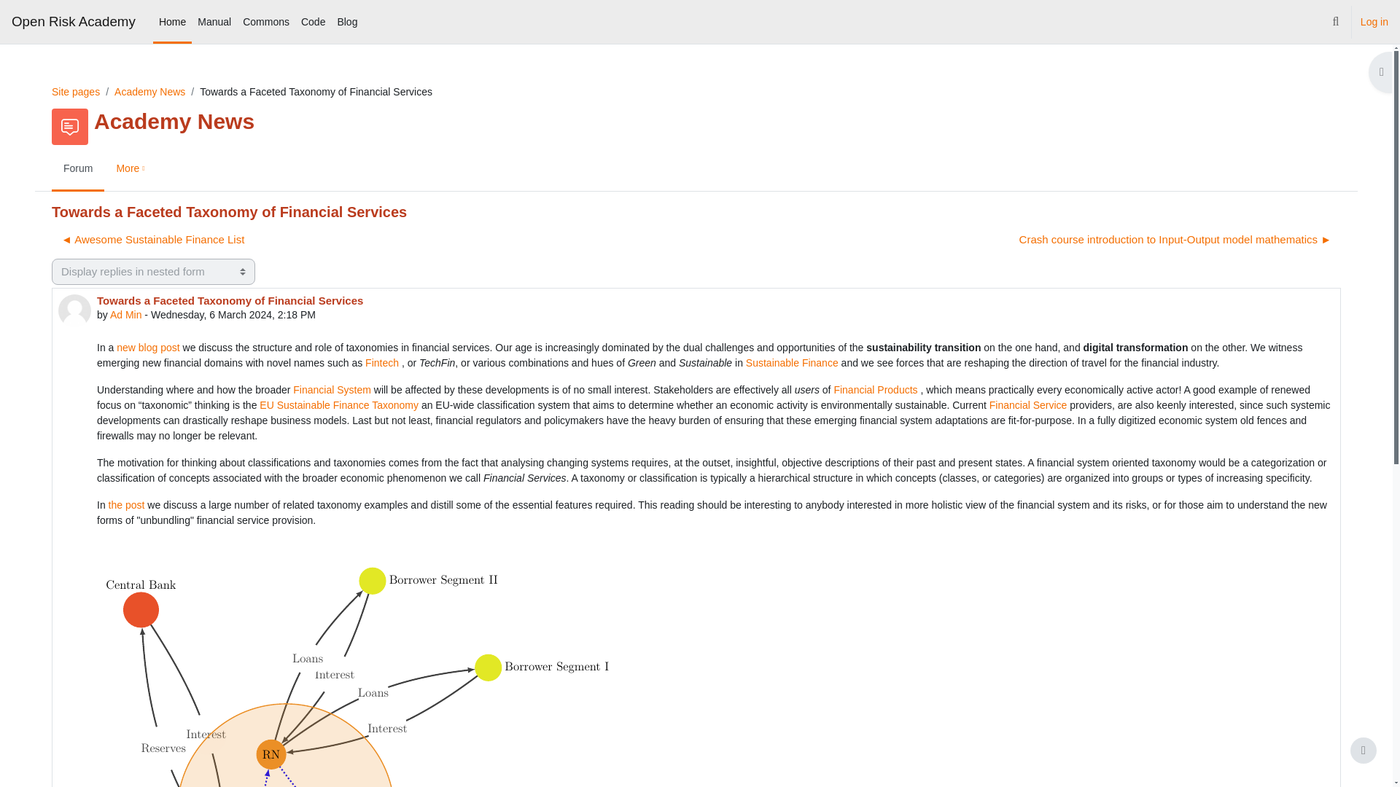  Describe the element at coordinates (74, 310) in the screenshot. I see `Picture of Ad Min` at that location.